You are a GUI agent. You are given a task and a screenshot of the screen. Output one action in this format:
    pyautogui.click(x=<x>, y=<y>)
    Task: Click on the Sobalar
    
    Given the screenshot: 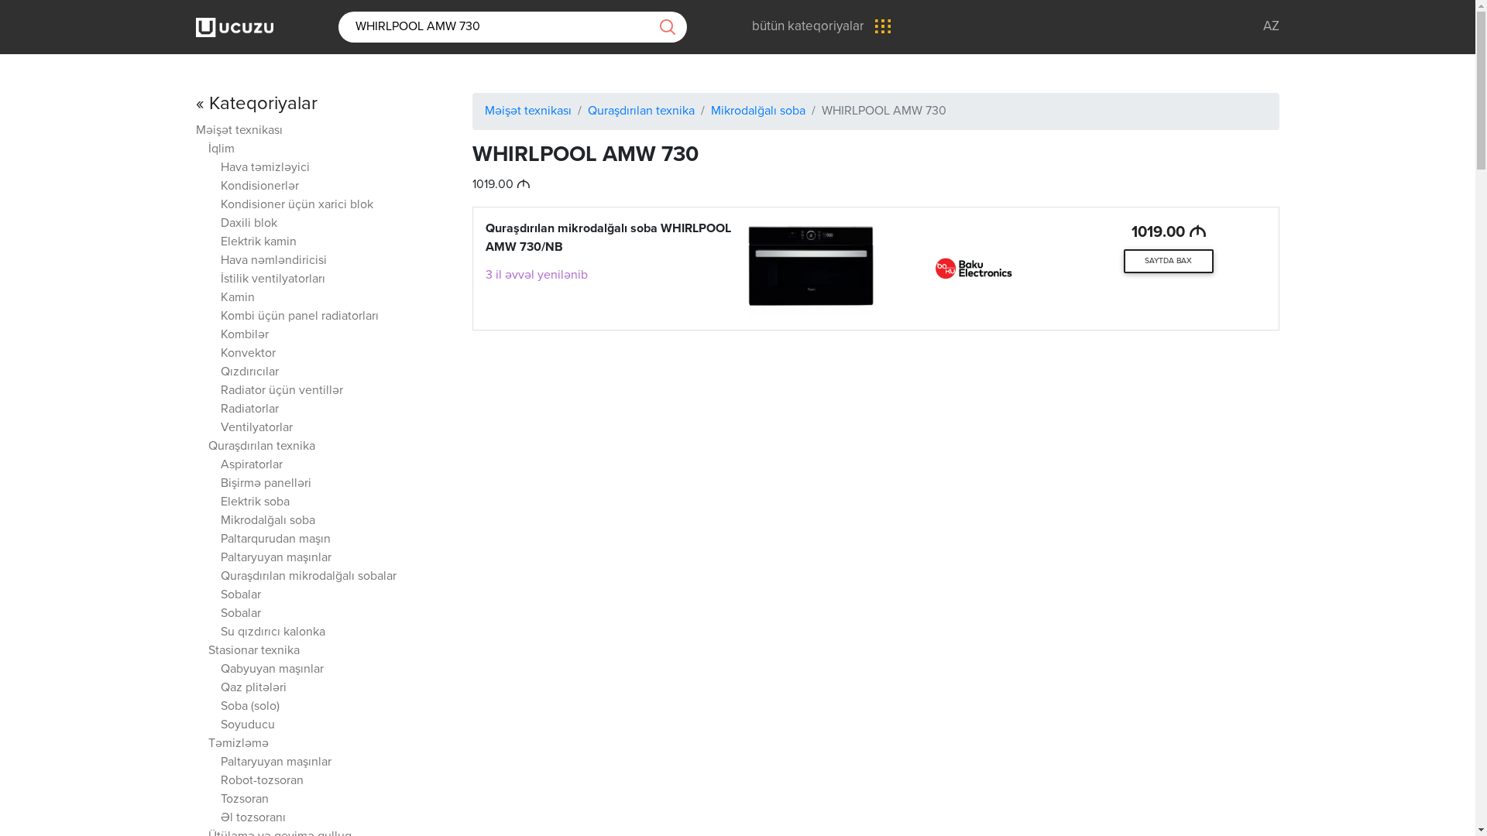 What is the action you would take?
    pyautogui.click(x=241, y=615)
    